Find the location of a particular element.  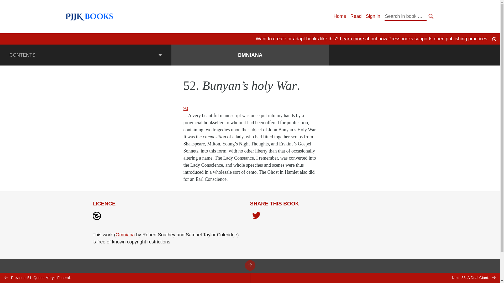

Share on Twitter is located at coordinates (256, 216).